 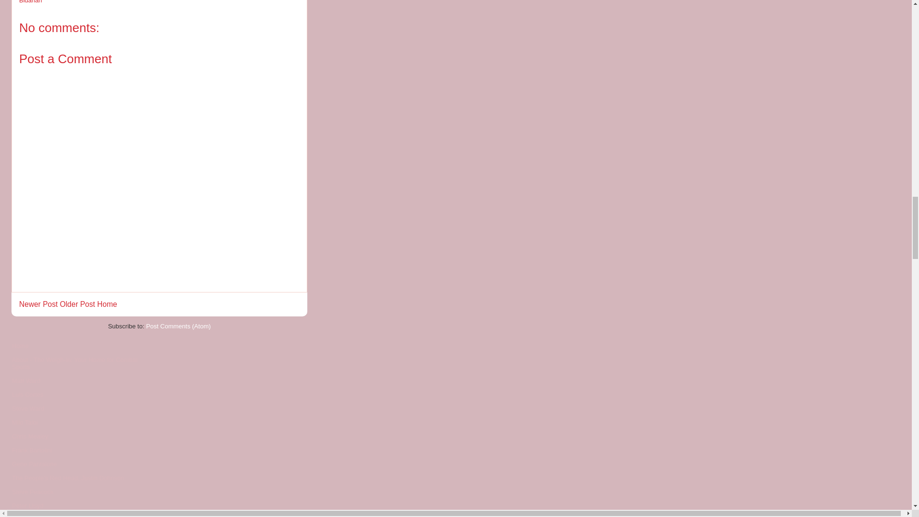 I want to click on Matt Ward, so click(x=26, y=381).